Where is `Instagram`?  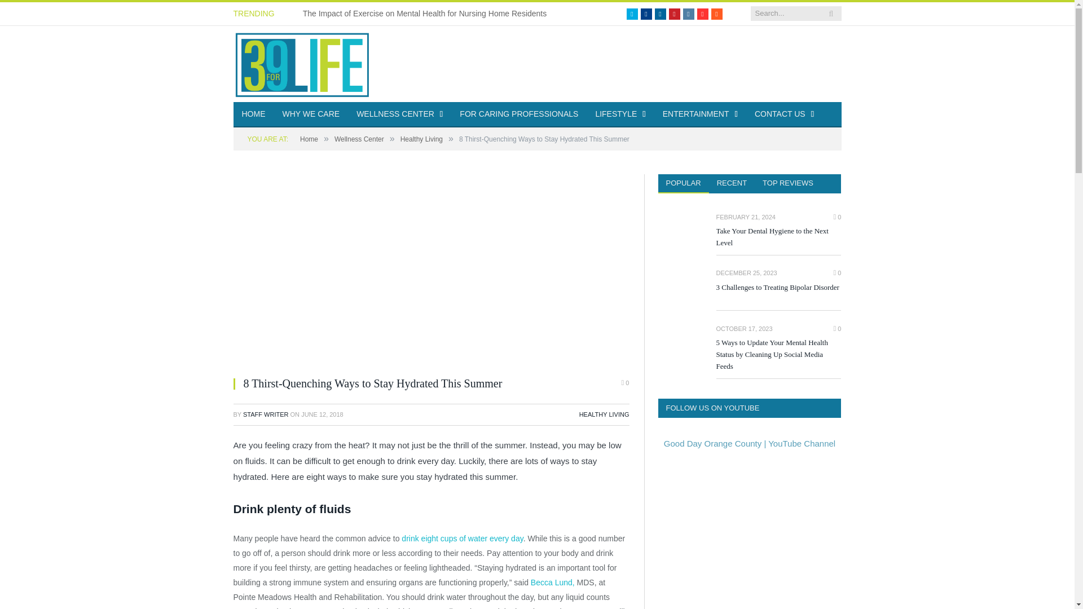 Instagram is located at coordinates (688, 14).